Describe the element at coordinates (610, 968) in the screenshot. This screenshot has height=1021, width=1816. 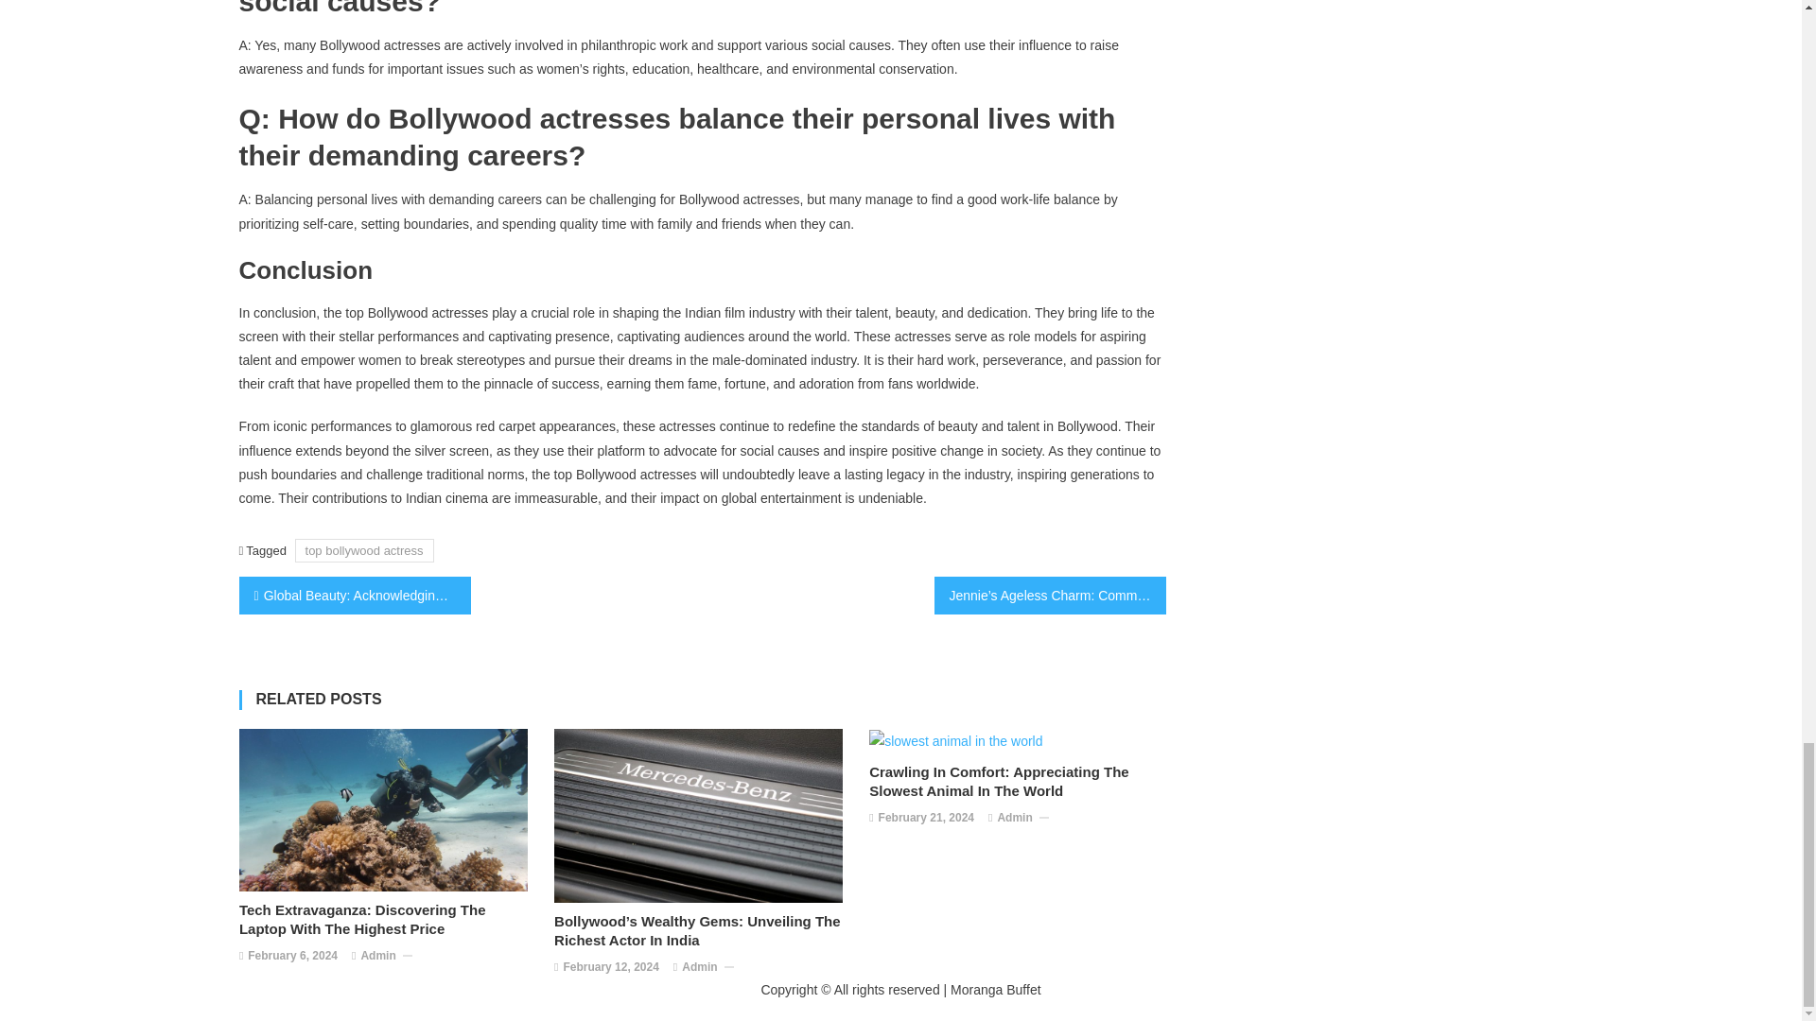
I see `February 12, 2024` at that location.